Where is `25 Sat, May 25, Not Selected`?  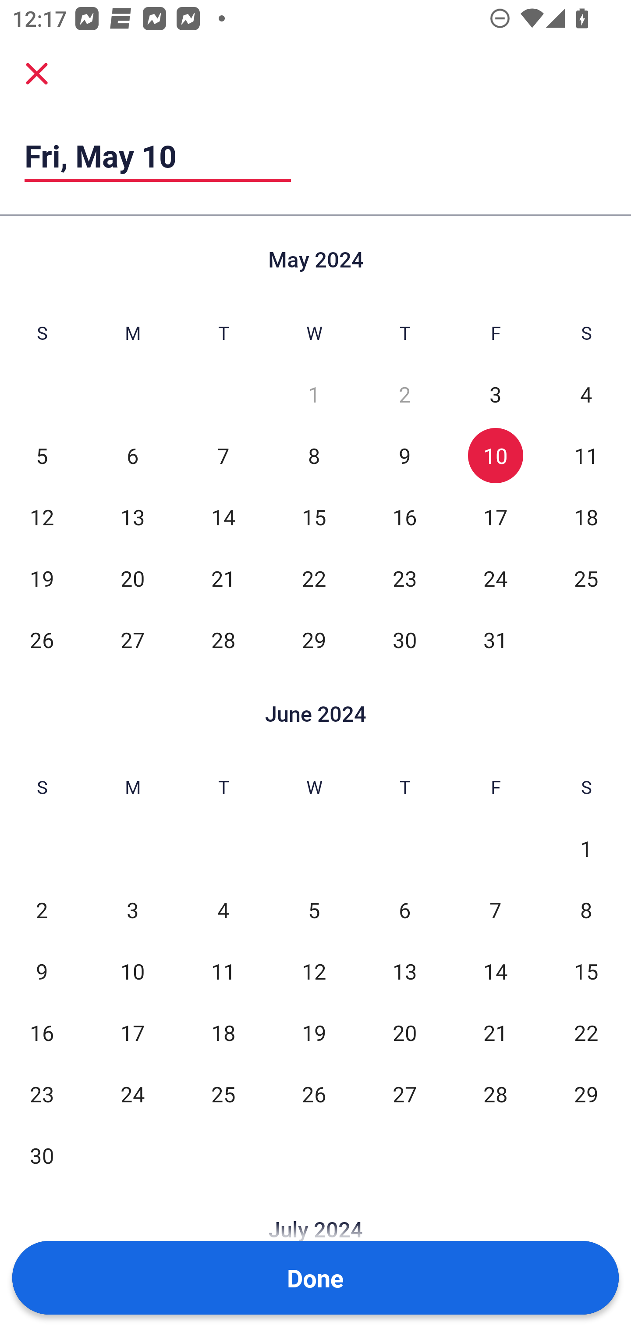
25 Sat, May 25, Not Selected is located at coordinates (586, 578).